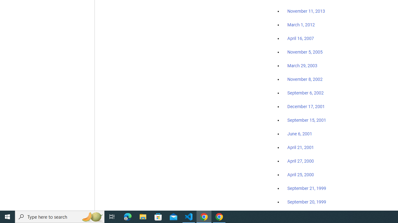  Describe the element at coordinates (306, 106) in the screenshot. I see `December 17, 2001` at that location.